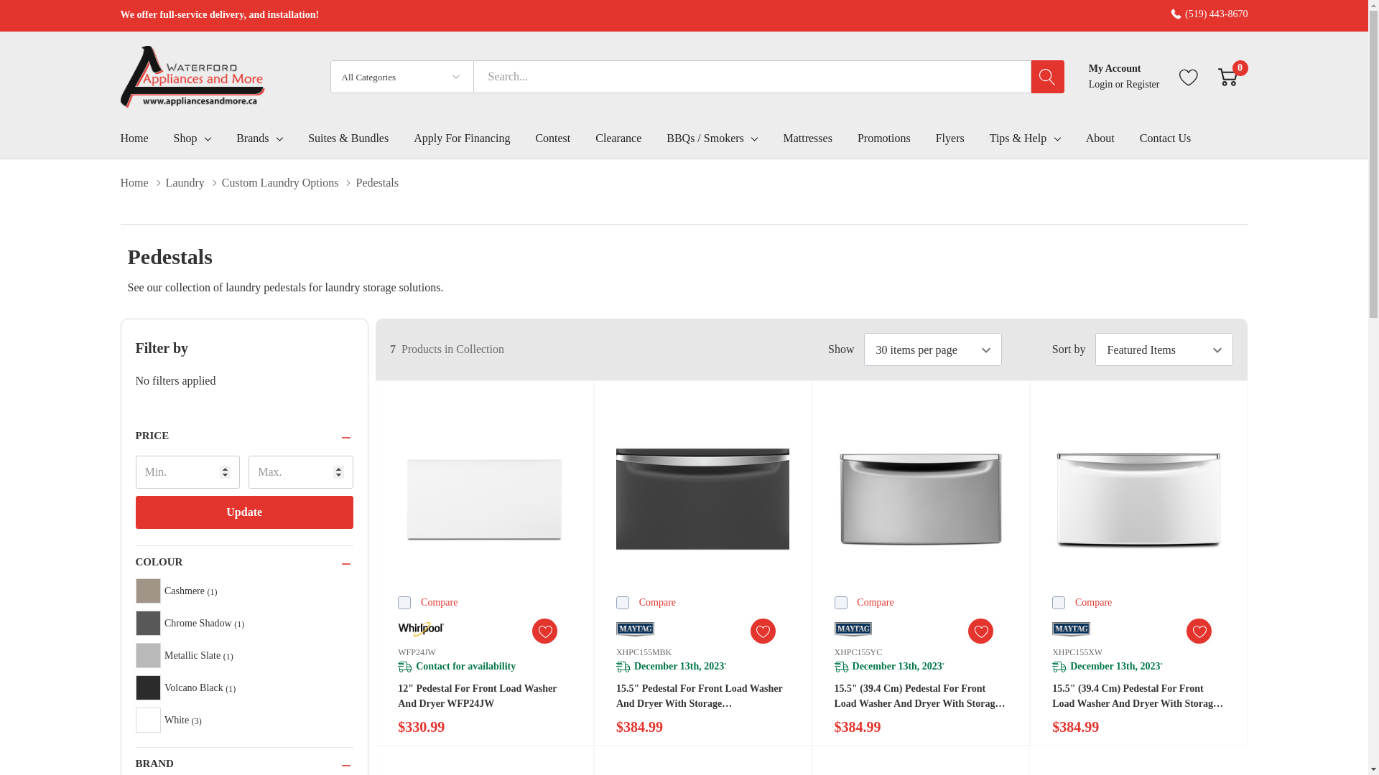  Describe the element at coordinates (244, 687) in the screenshot. I see `Volcano Black (1)` at that location.